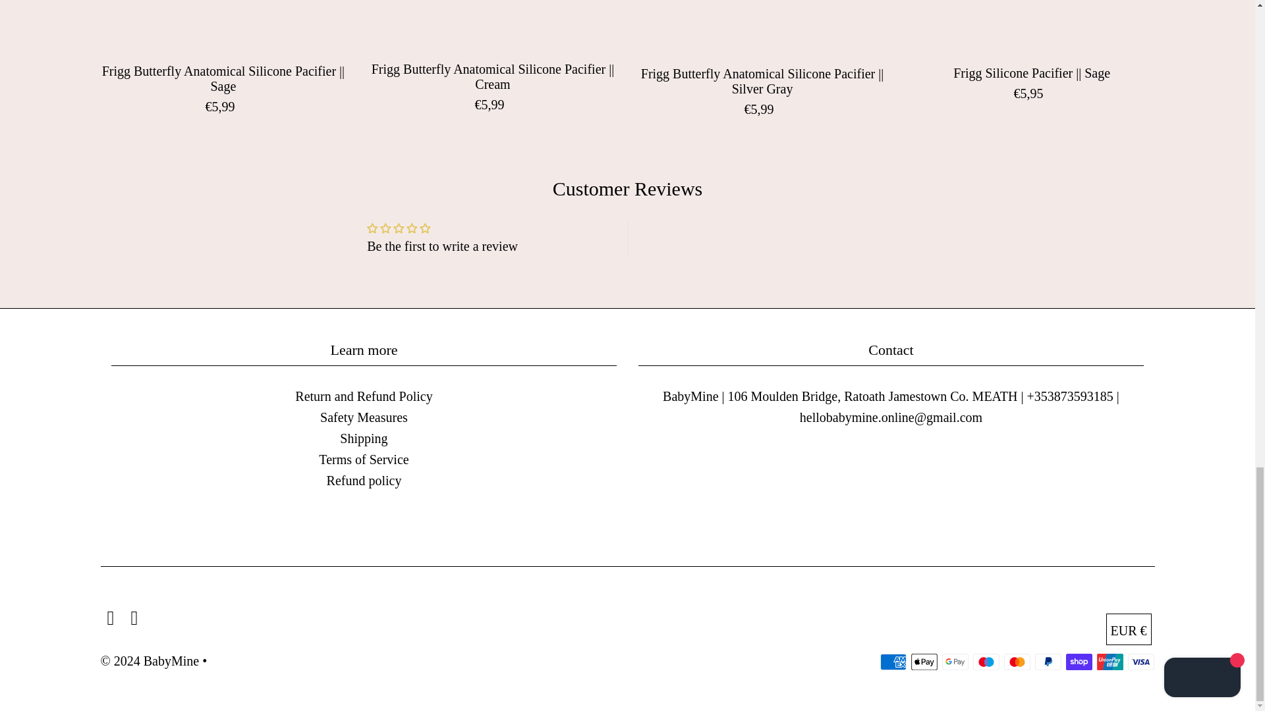 This screenshot has height=711, width=1265. I want to click on Visa, so click(1141, 662).